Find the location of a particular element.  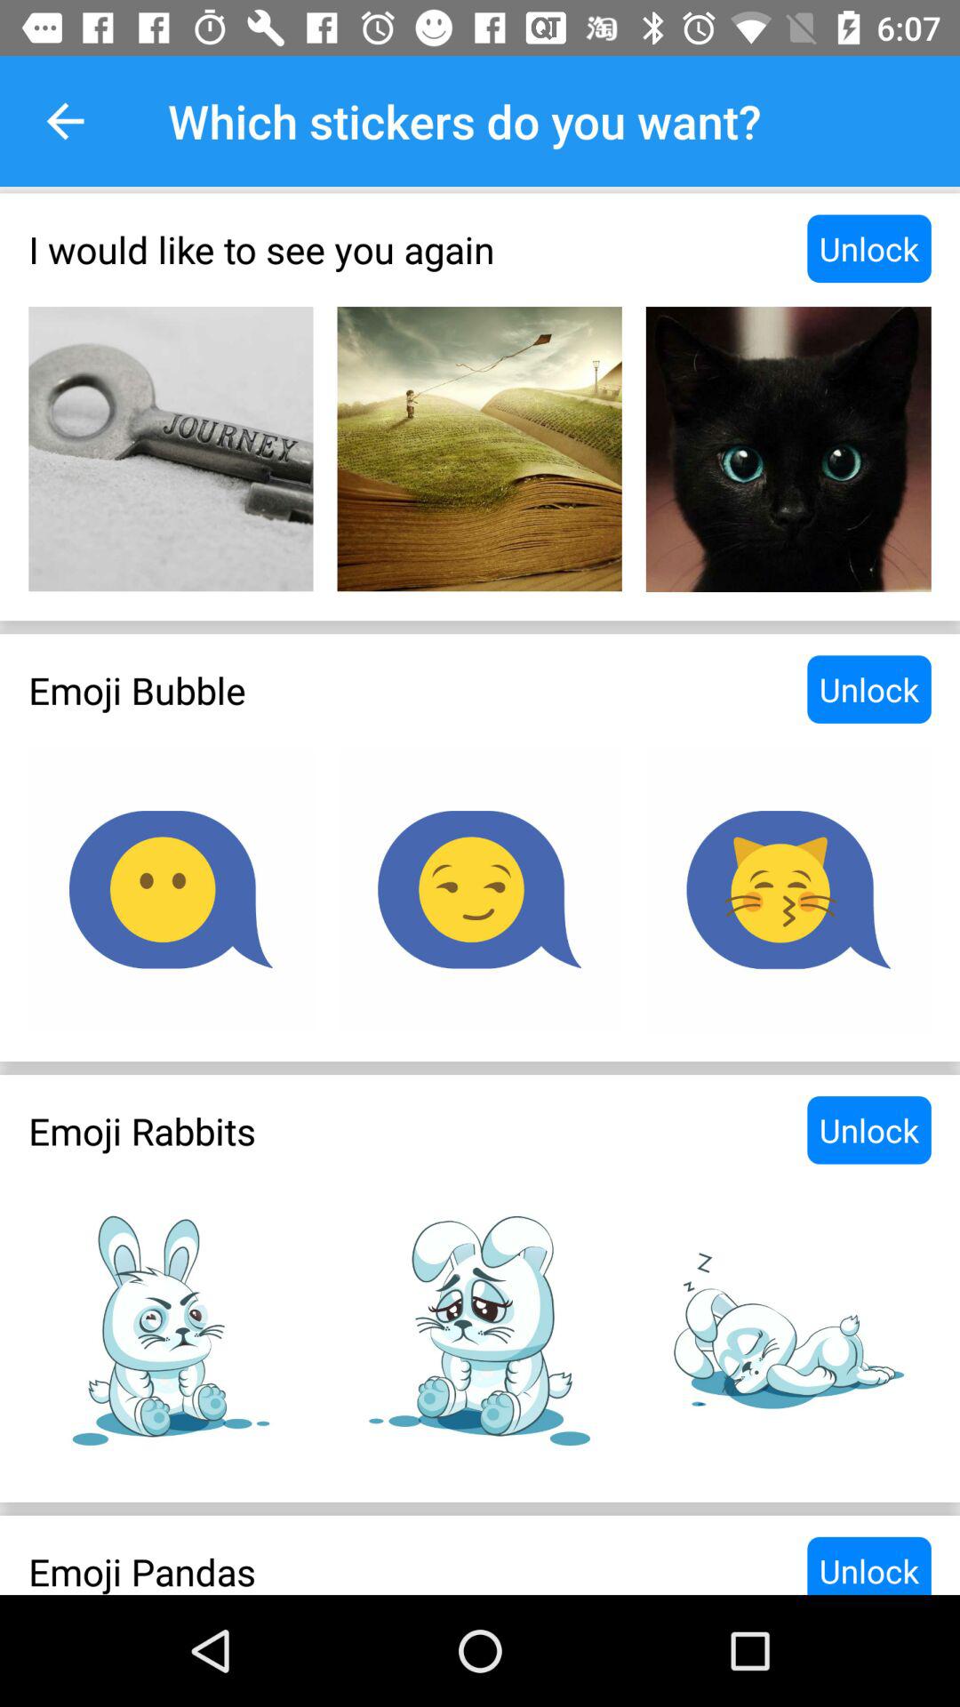

open item above i would like icon is located at coordinates (65, 121).